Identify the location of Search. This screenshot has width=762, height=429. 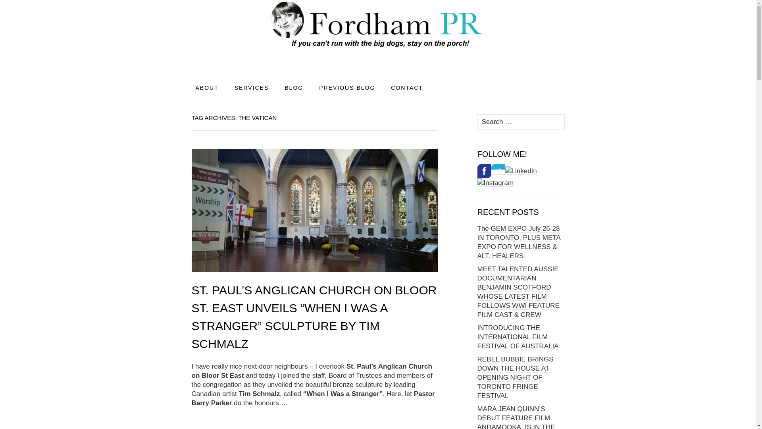
(8, 7).